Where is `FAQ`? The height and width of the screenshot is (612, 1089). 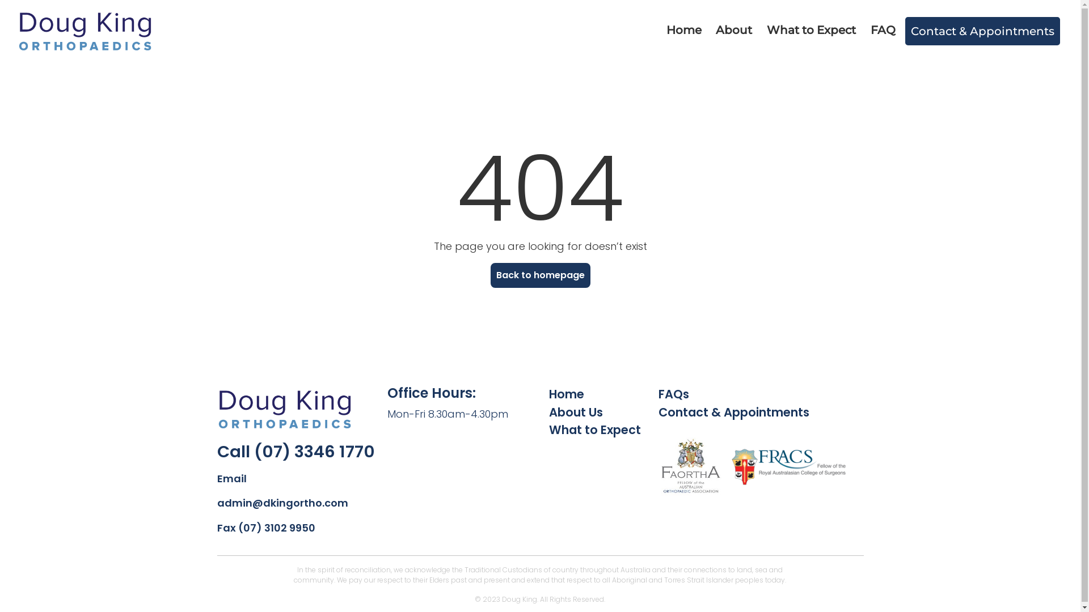 FAQ is located at coordinates (883, 32).